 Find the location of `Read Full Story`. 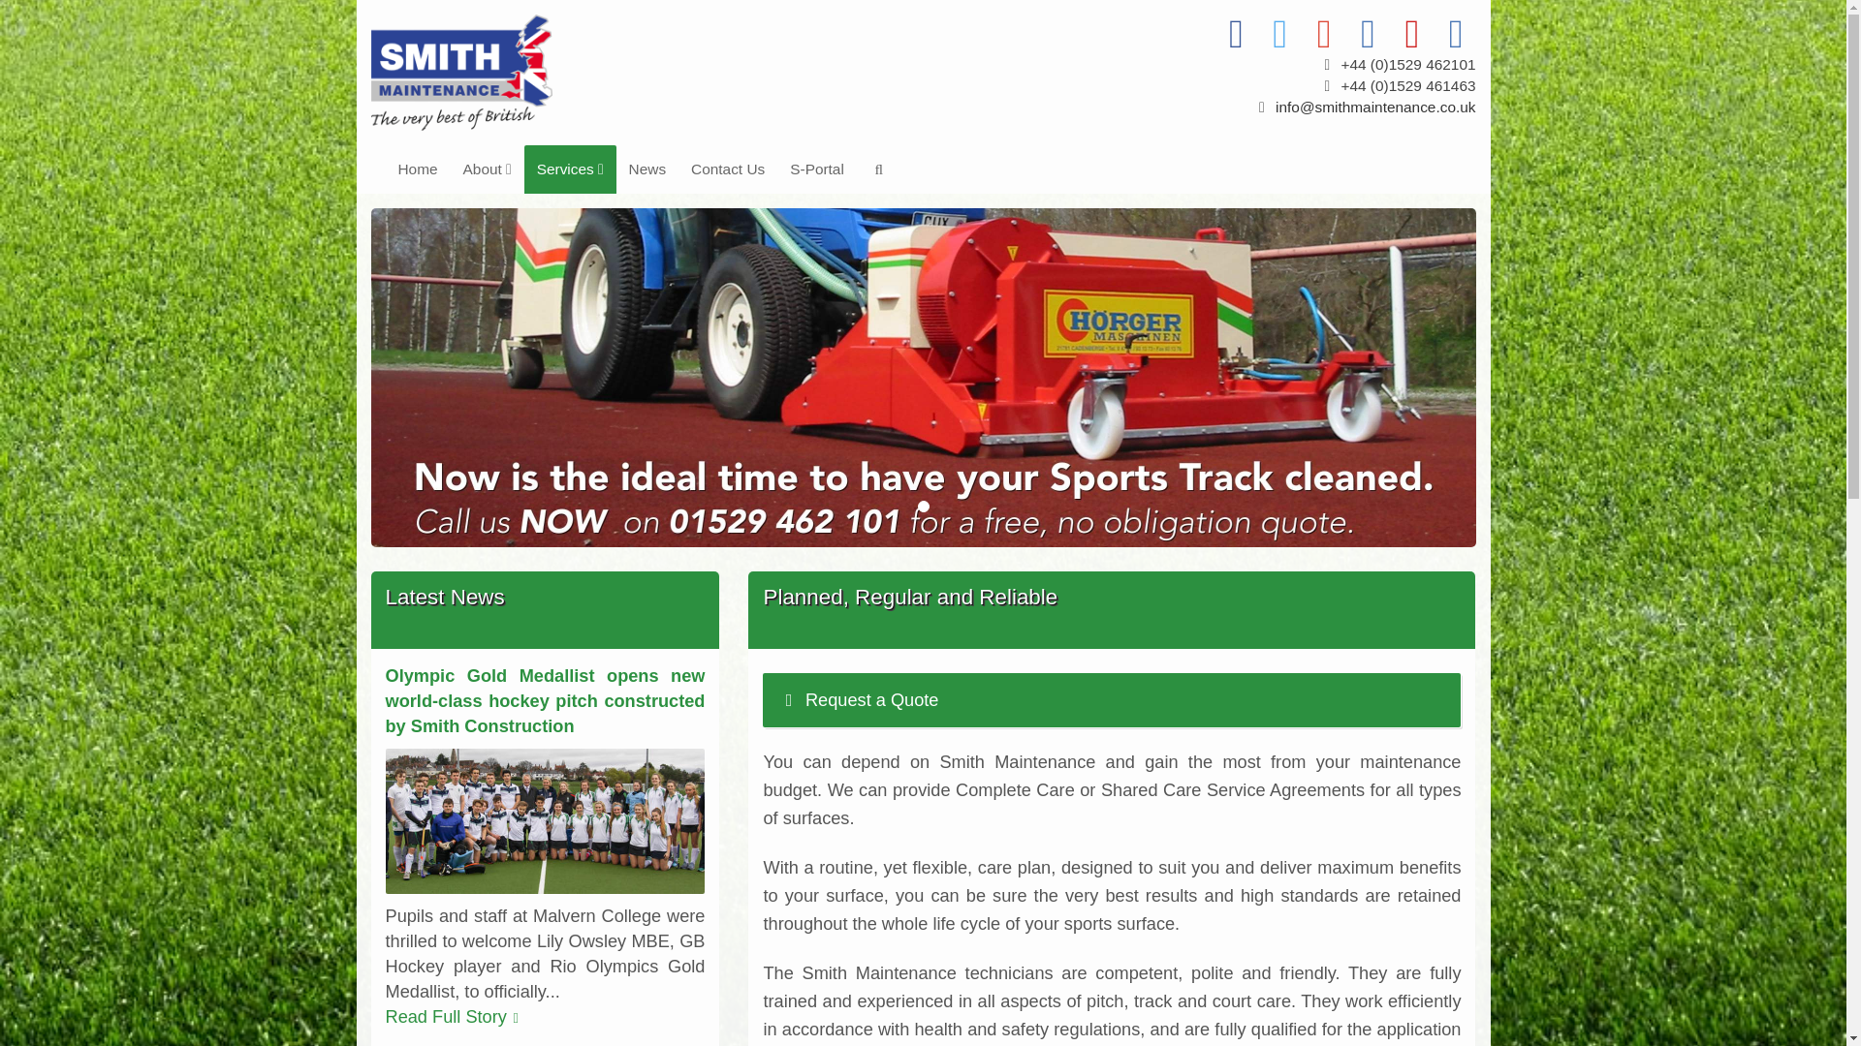

Read Full Story is located at coordinates (455, 1017).